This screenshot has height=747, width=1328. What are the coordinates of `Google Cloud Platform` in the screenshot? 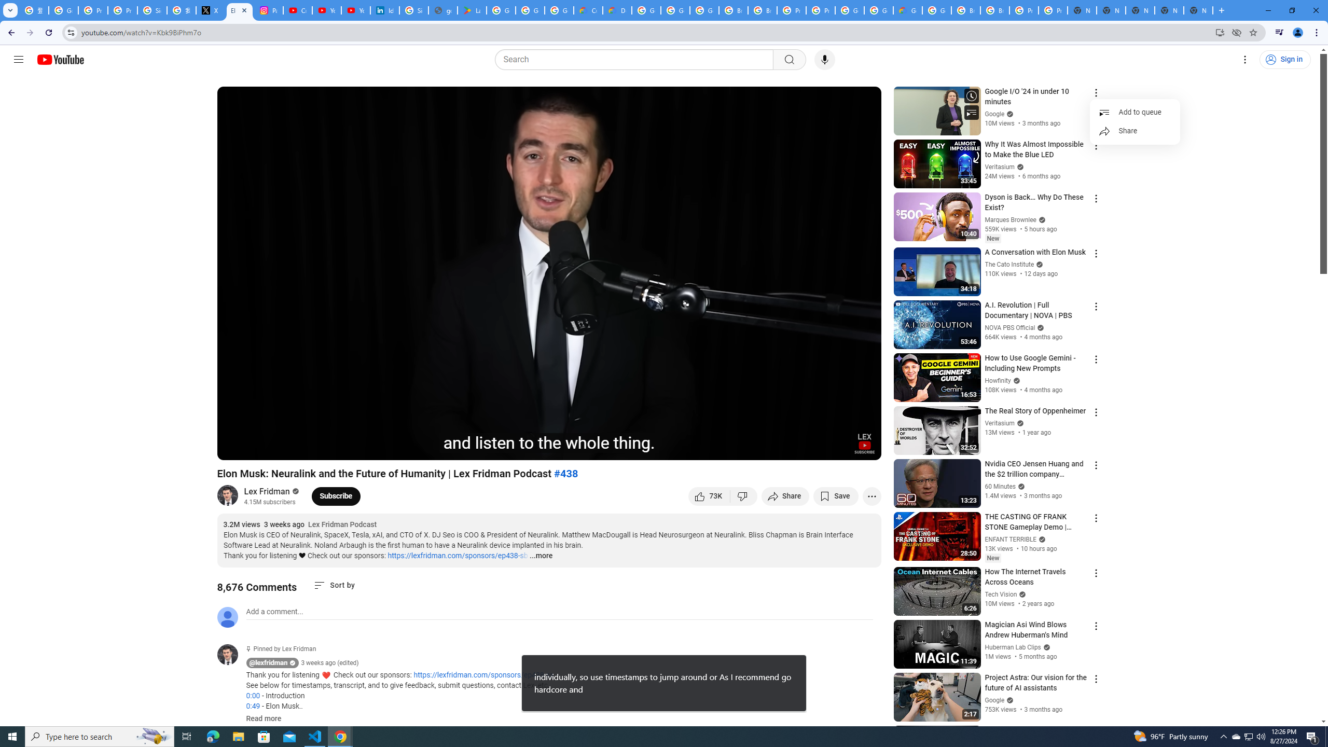 It's located at (849, 10).